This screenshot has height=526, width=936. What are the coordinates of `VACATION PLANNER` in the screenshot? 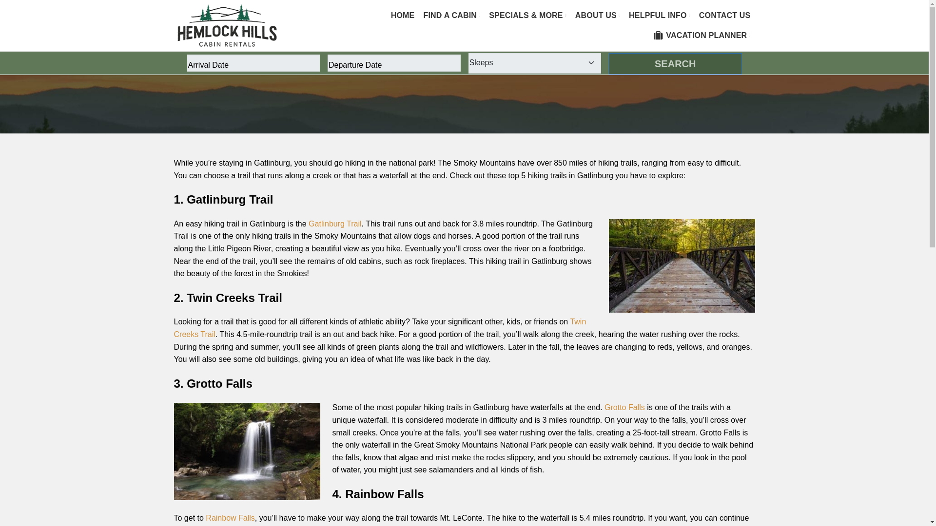 It's located at (702, 35).